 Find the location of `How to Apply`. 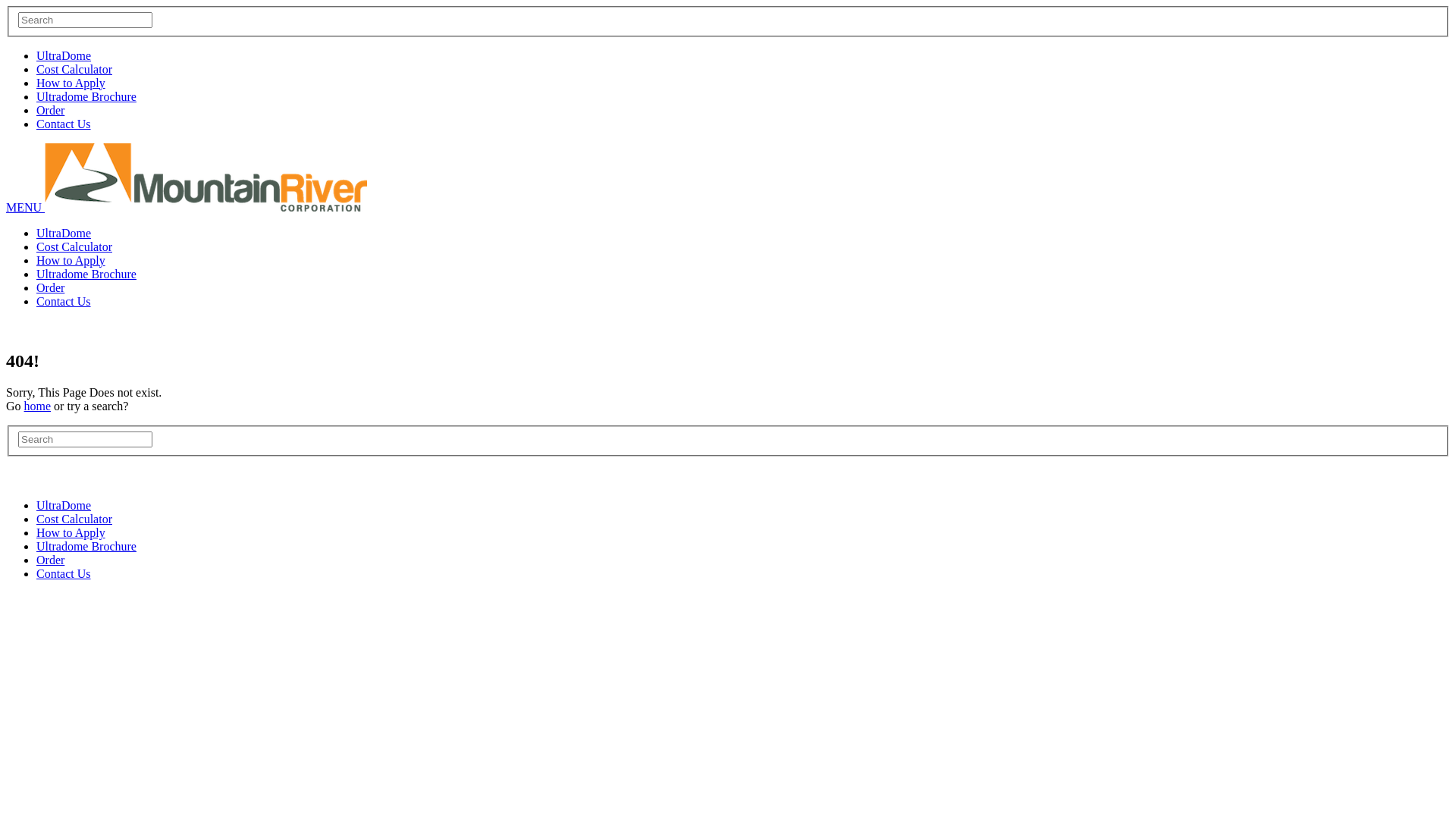

How to Apply is located at coordinates (71, 261).